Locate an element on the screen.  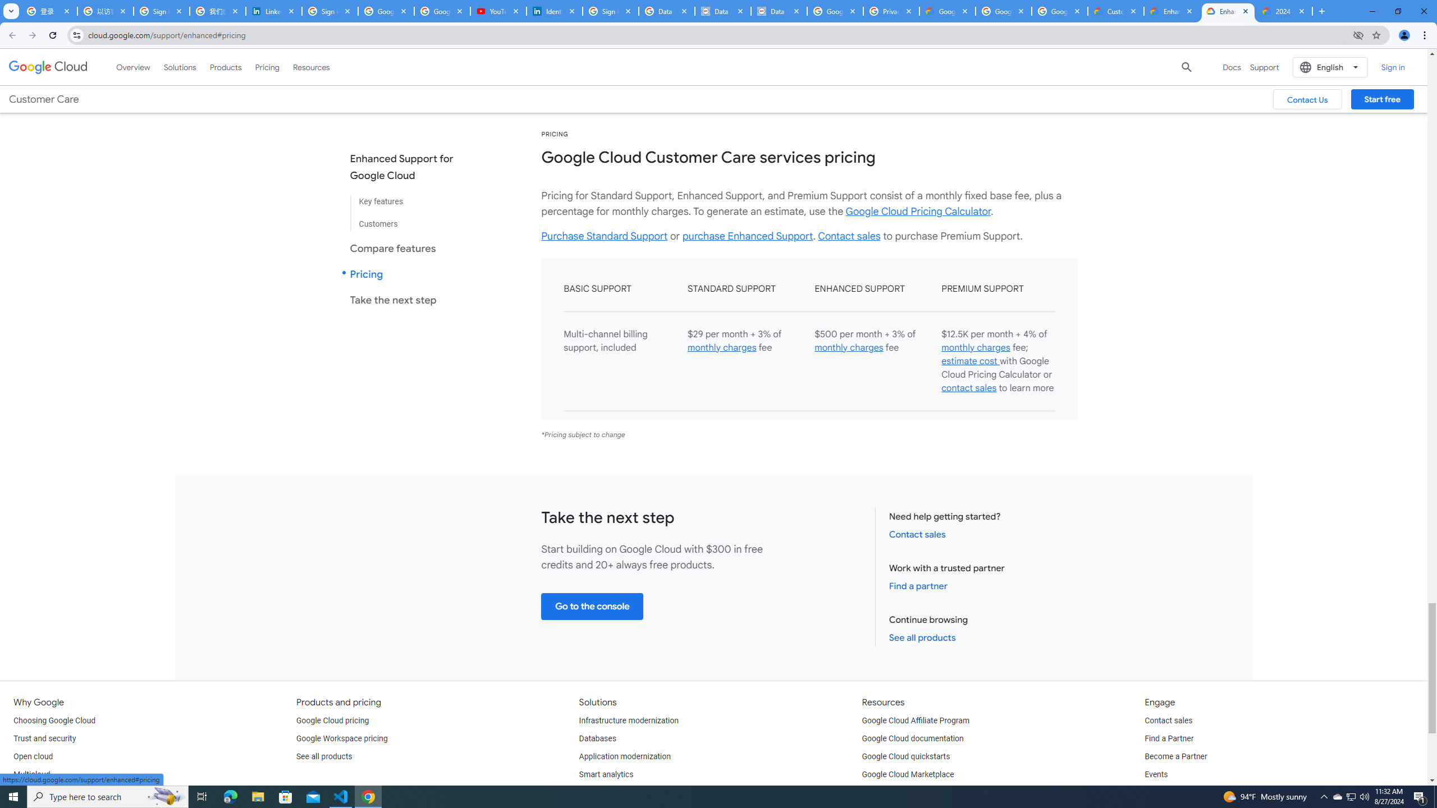
Overview is located at coordinates (134, 67).